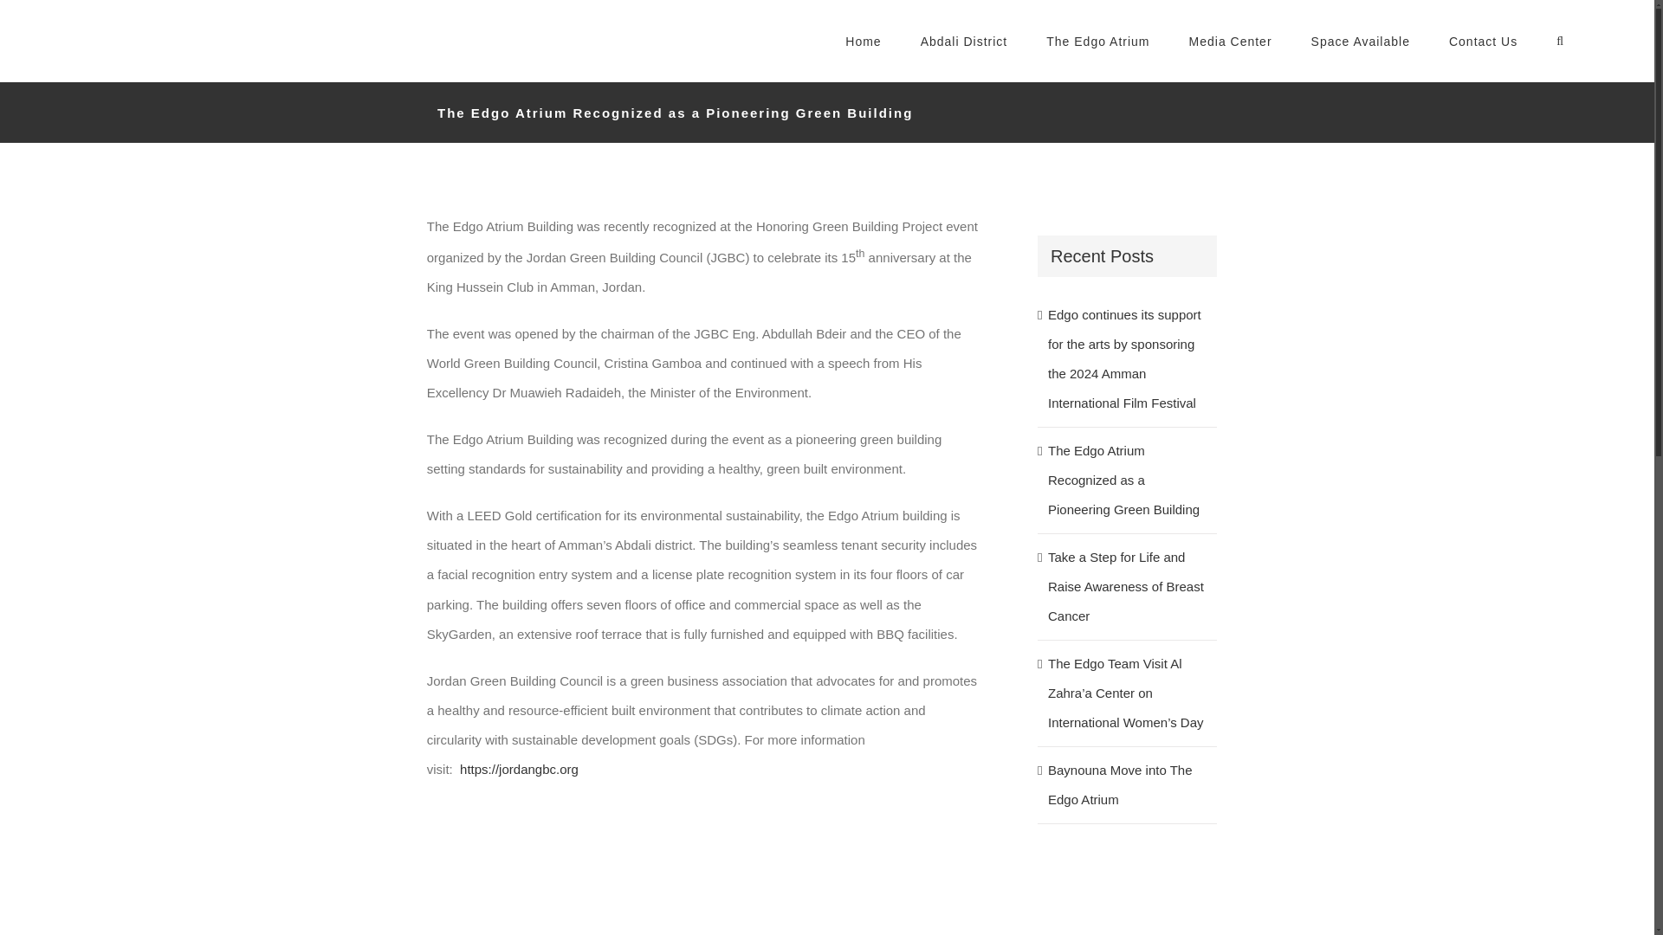  I want to click on Take a Step for Life and Raise Awareness of Breast Cancer, so click(1126, 587).